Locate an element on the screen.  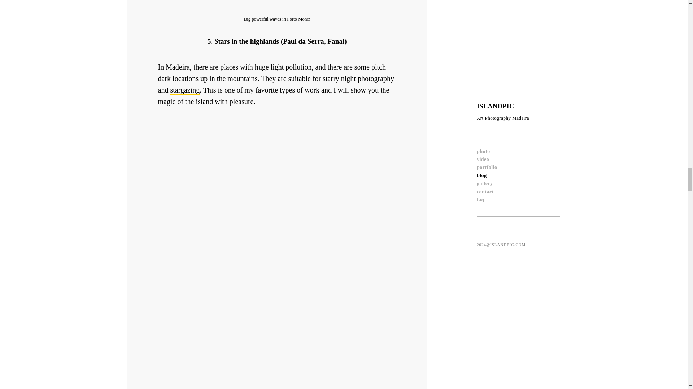
stargazing is located at coordinates (184, 90).